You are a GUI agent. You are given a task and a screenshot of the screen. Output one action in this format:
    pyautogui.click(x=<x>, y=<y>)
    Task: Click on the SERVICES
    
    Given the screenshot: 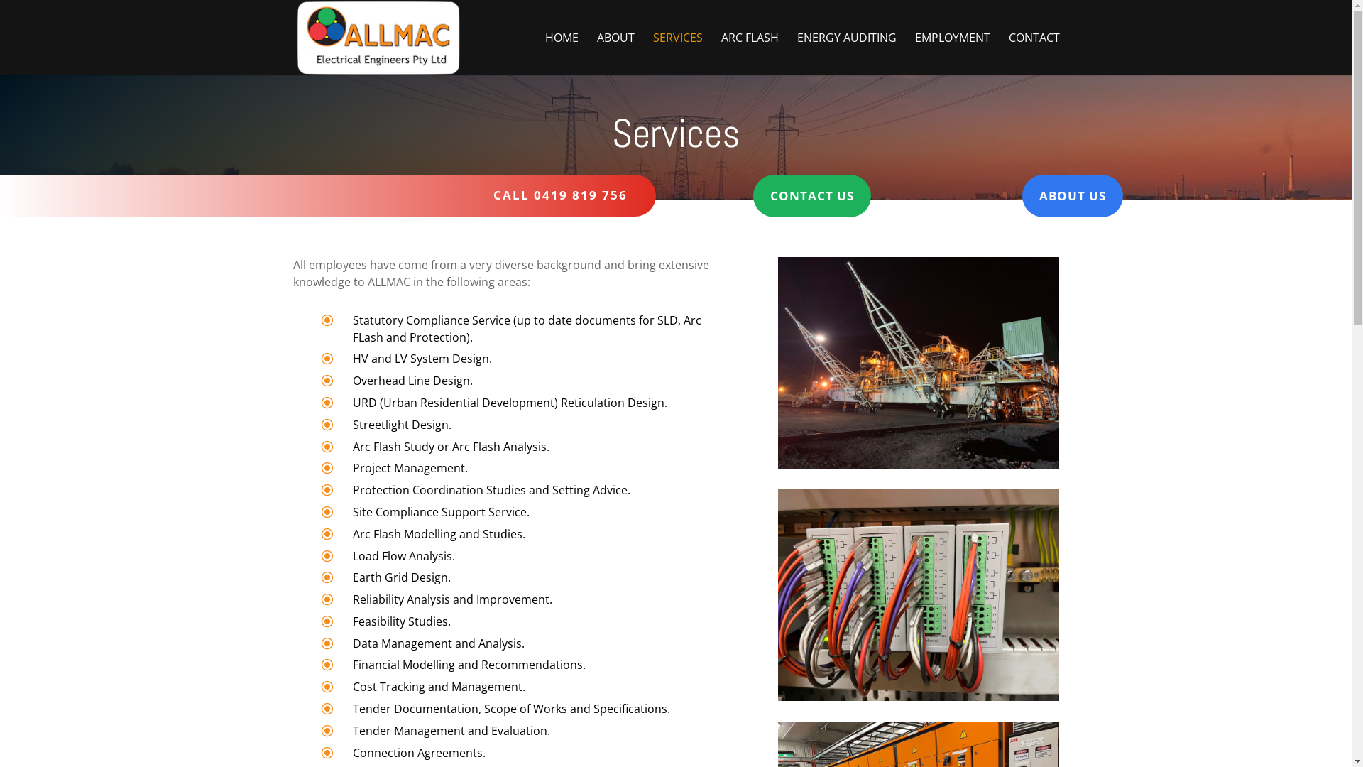 What is the action you would take?
    pyautogui.click(x=678, y=54)
    